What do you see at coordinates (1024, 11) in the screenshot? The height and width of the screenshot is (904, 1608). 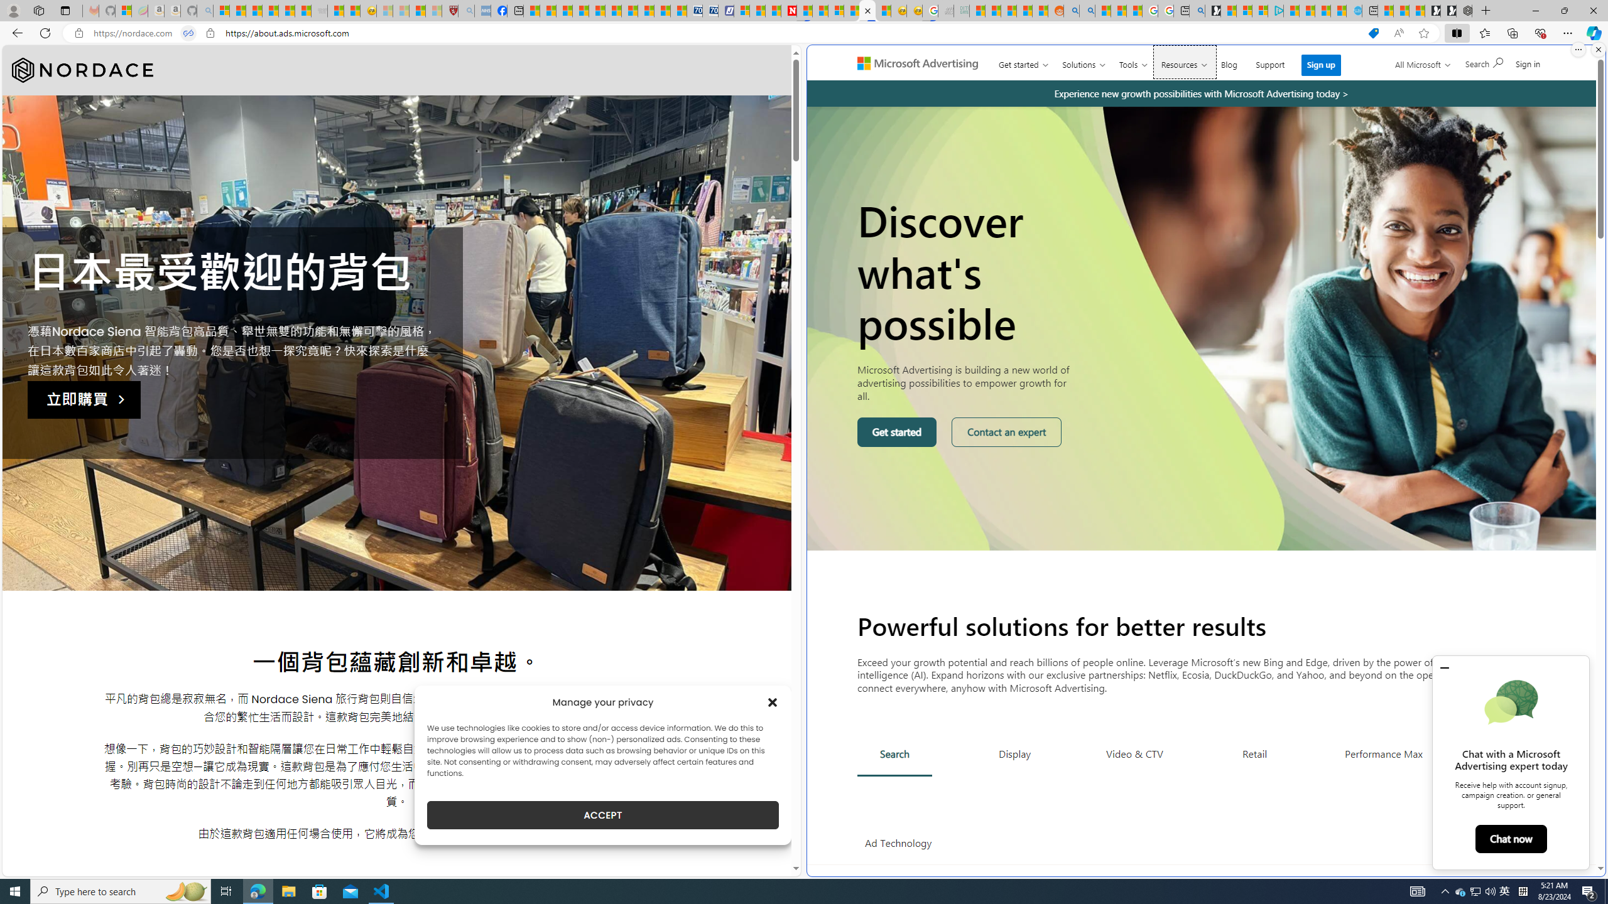 I see `Student Loan Update: Forgiveness Program Ends This Month` at bounding box center [1024, 11].